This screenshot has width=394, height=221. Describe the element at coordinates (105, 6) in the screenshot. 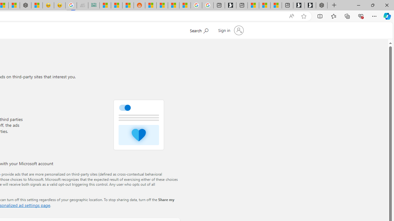

I see `MSNBC - MSN` at that location.